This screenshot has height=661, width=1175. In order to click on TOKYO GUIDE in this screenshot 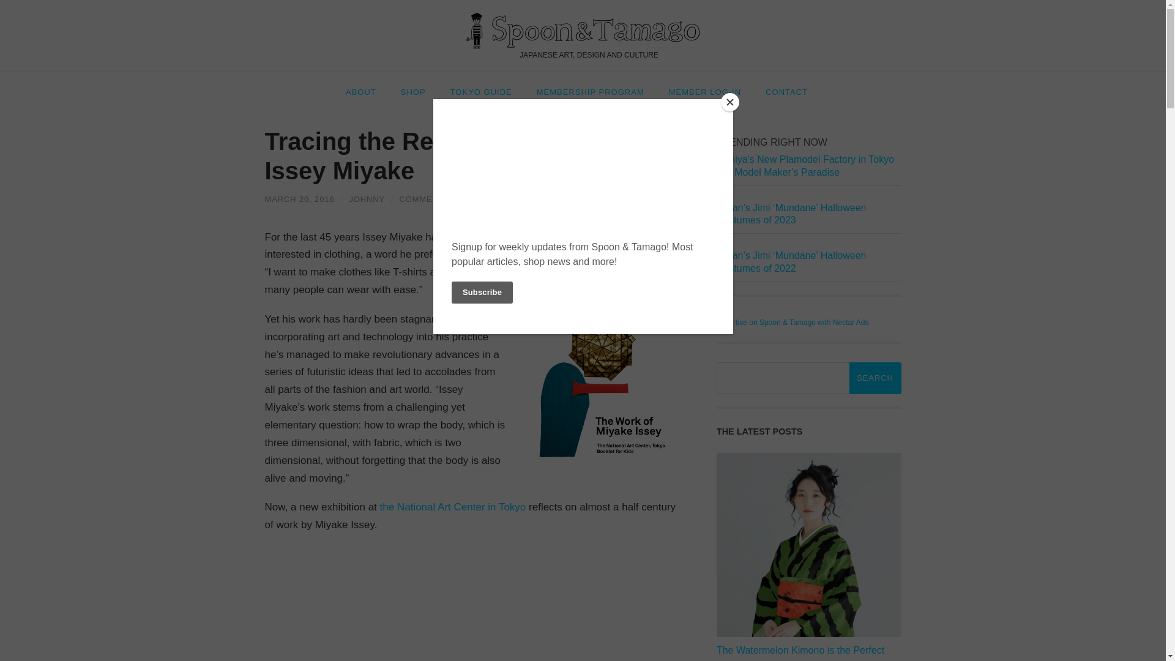, I will do `click(481, 86)`.